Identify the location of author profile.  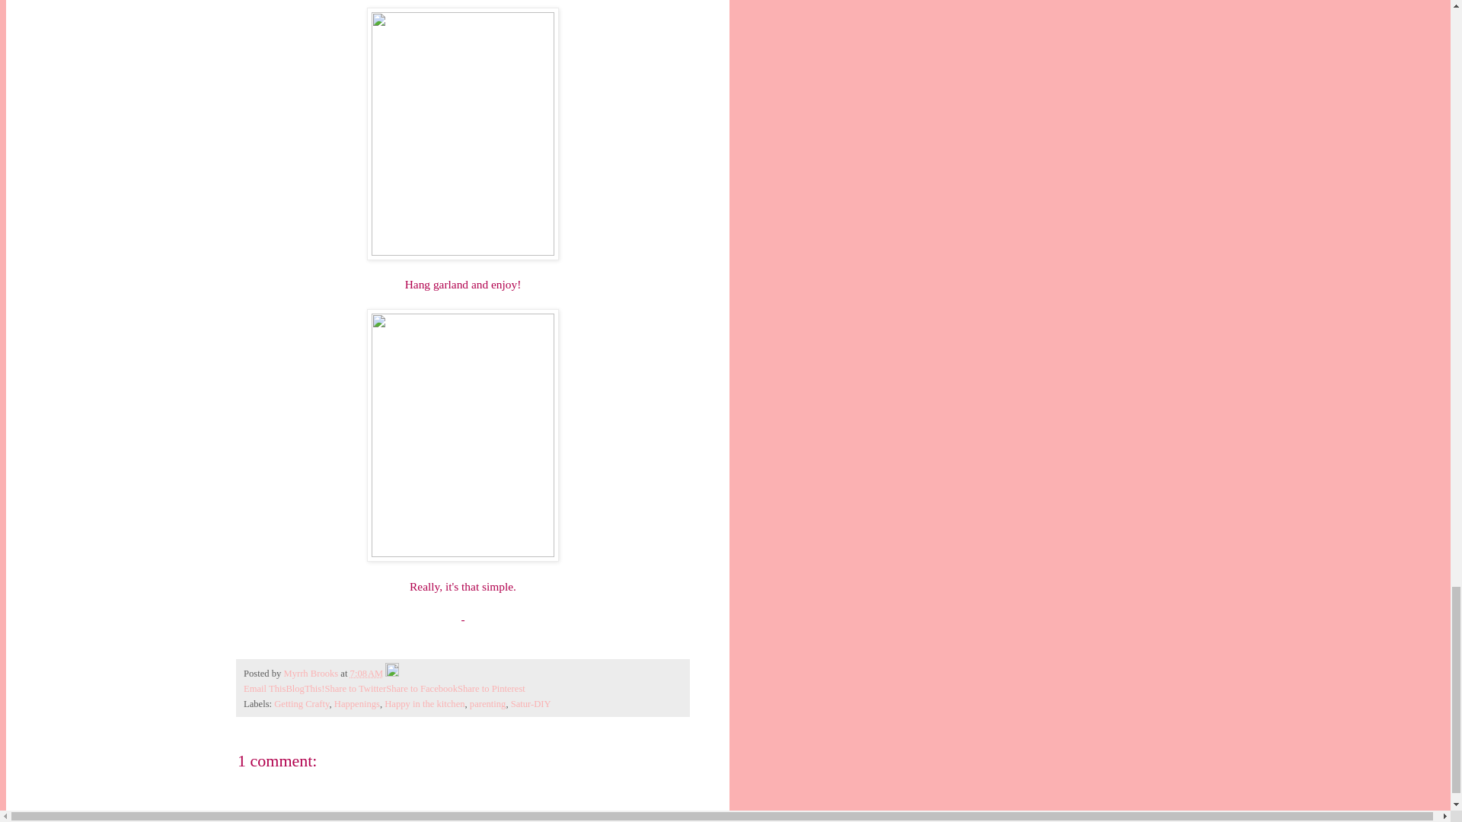
(312, 674).